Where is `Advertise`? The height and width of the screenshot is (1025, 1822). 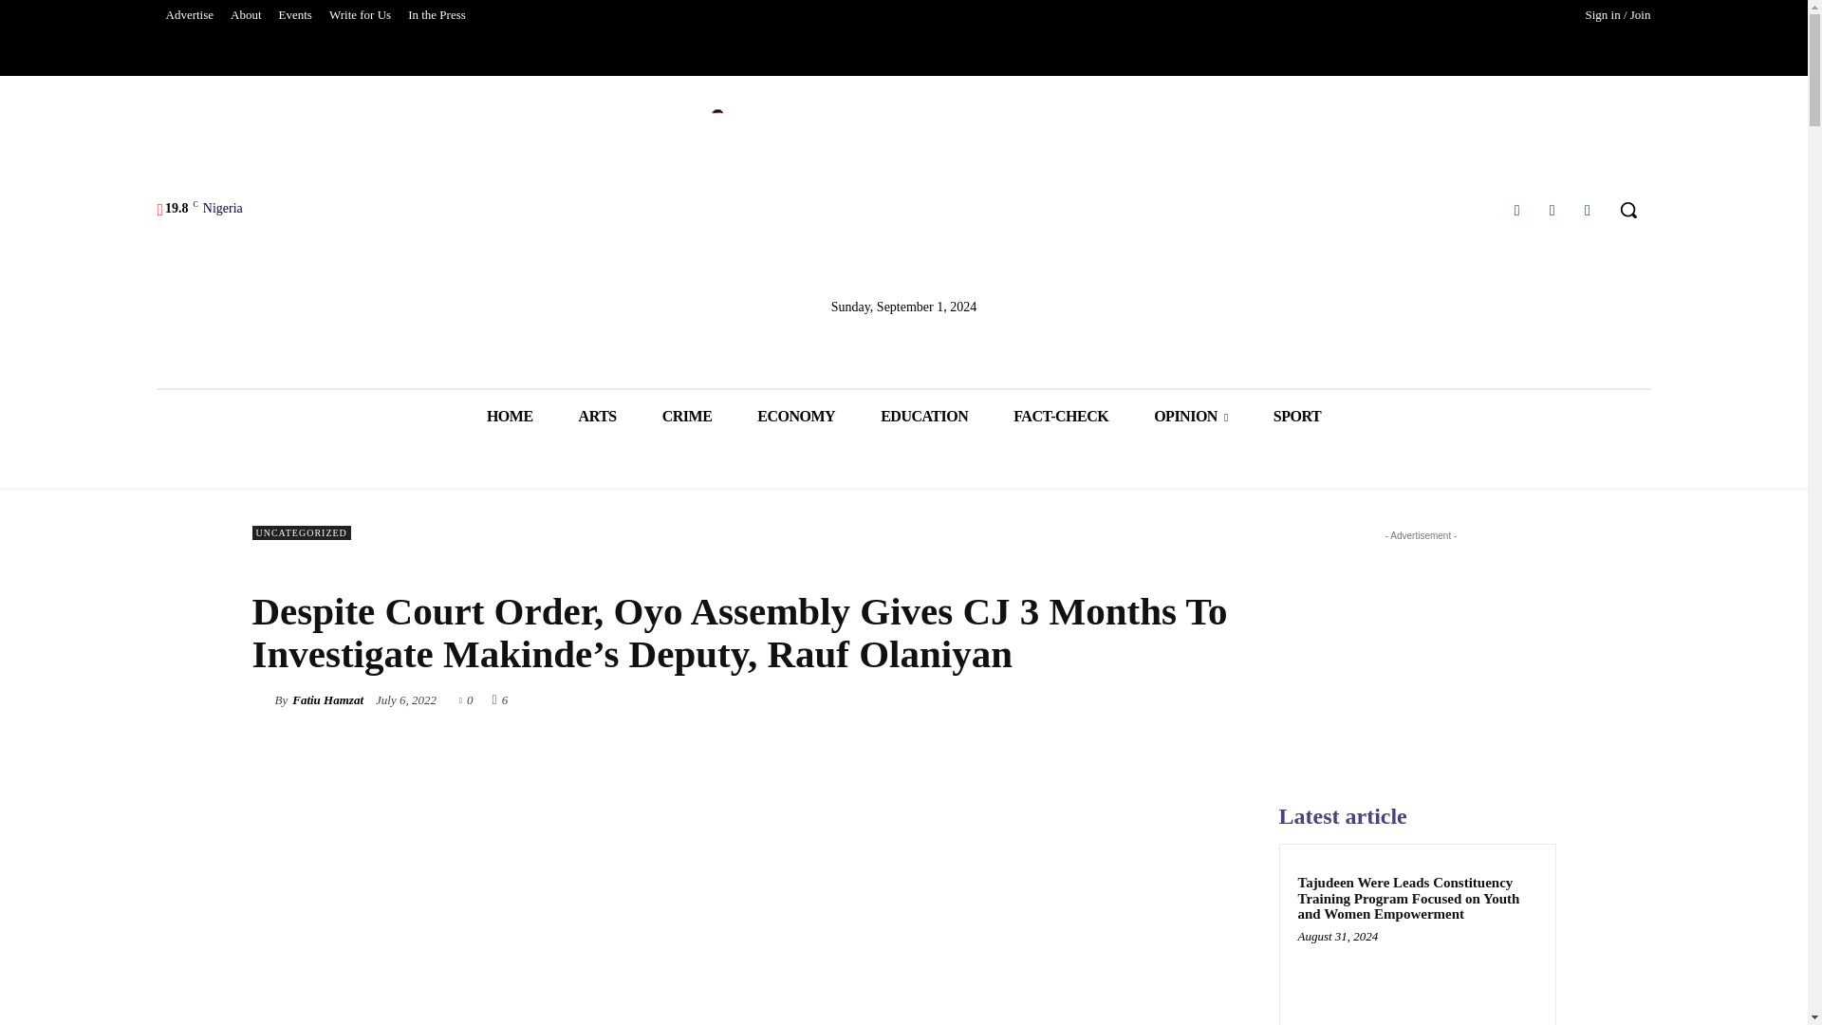 Advertise is located at coordinates (190, 15).